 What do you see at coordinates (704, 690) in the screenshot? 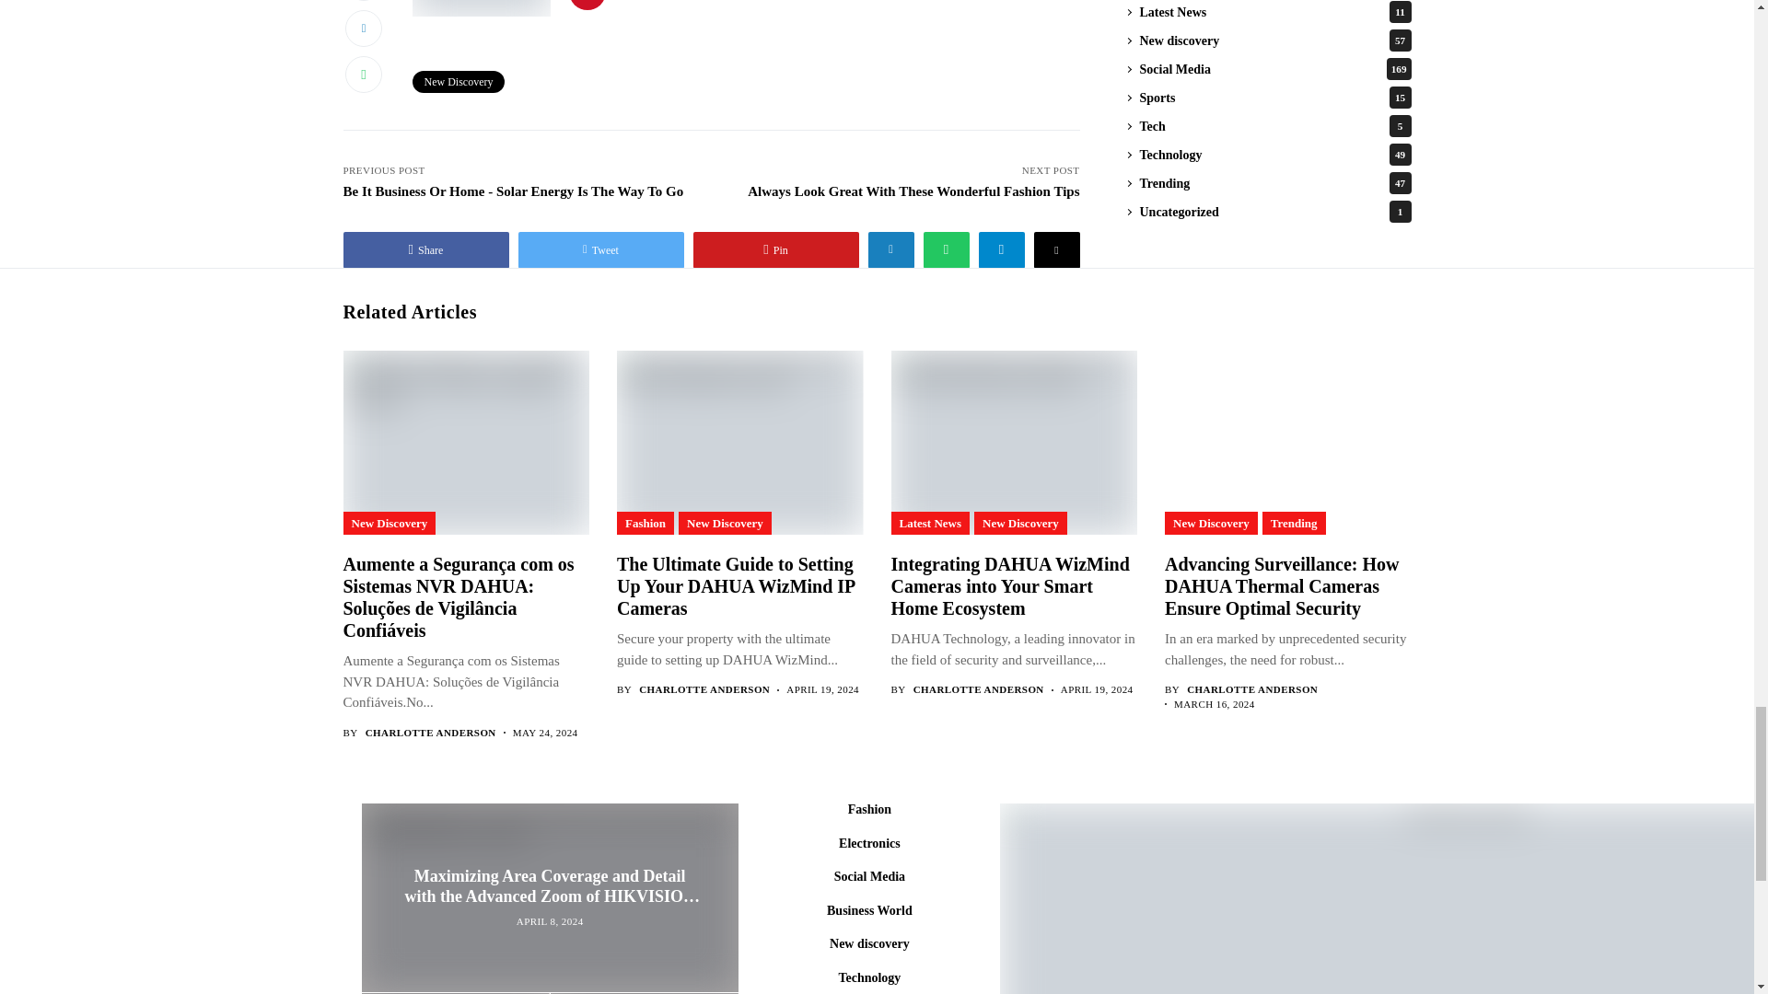
I see `Posts by Charlotte Anderson` at bounding box center [704, 690].